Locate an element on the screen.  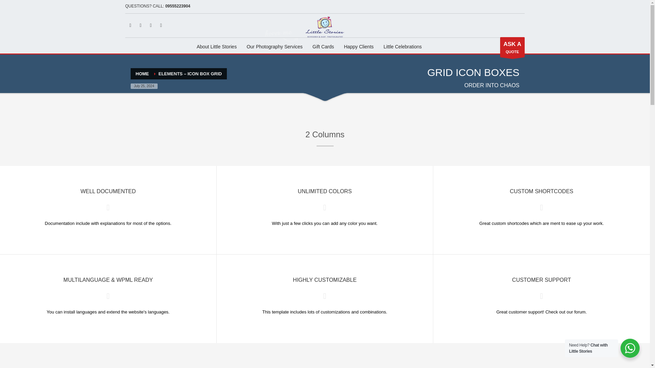
Pinterest is located at coordinates (150, 25).